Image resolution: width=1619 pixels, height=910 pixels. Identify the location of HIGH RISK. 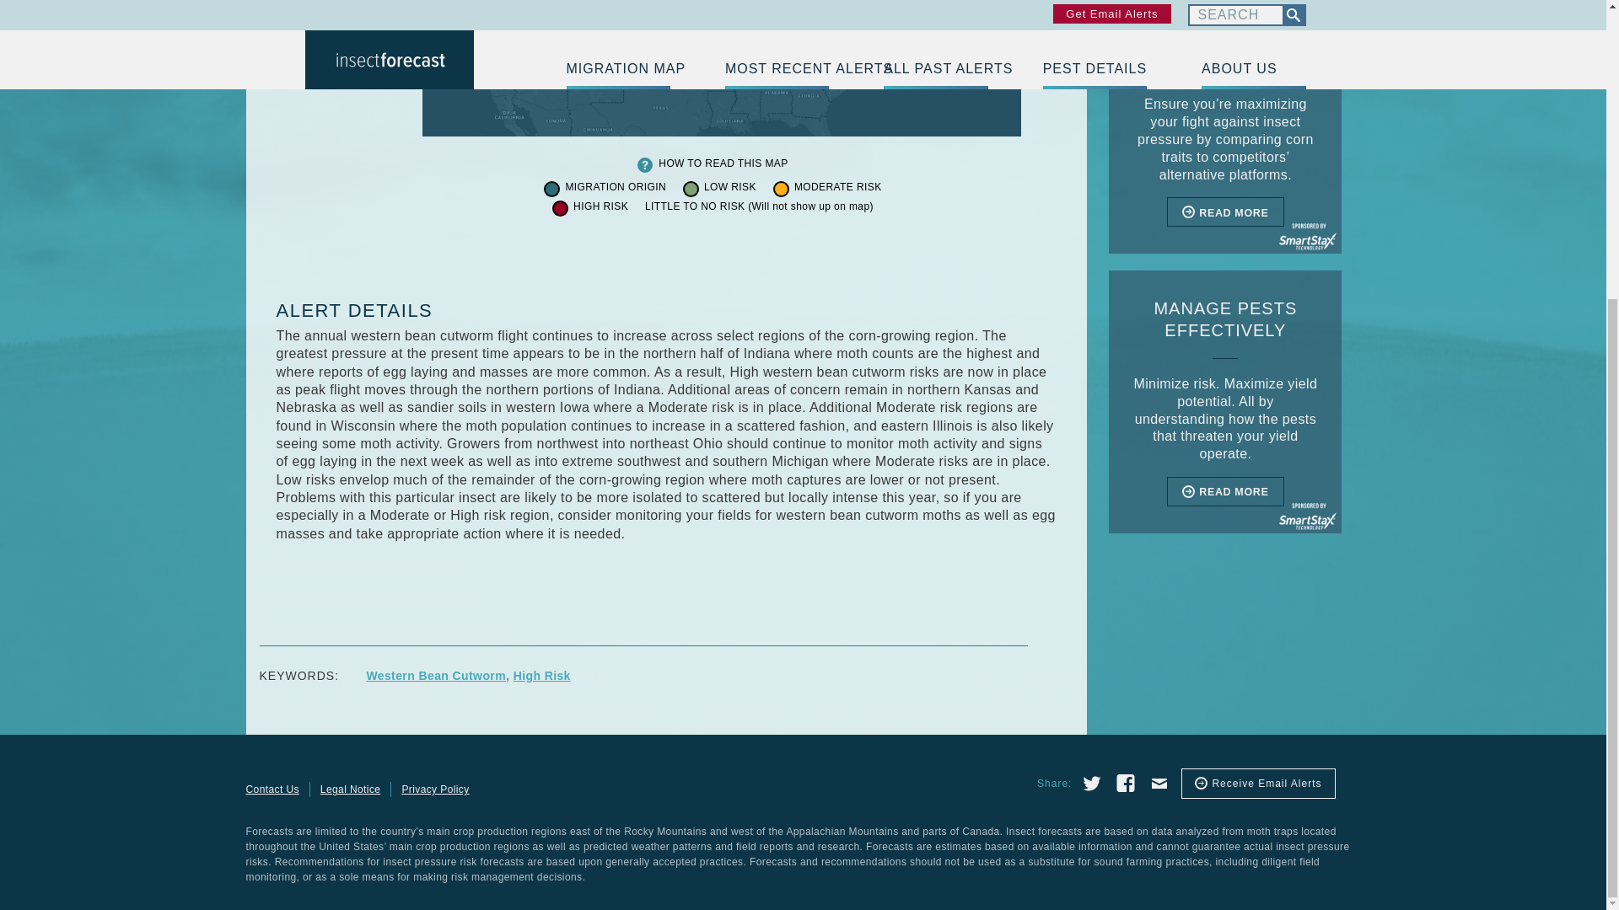
(600, 206).